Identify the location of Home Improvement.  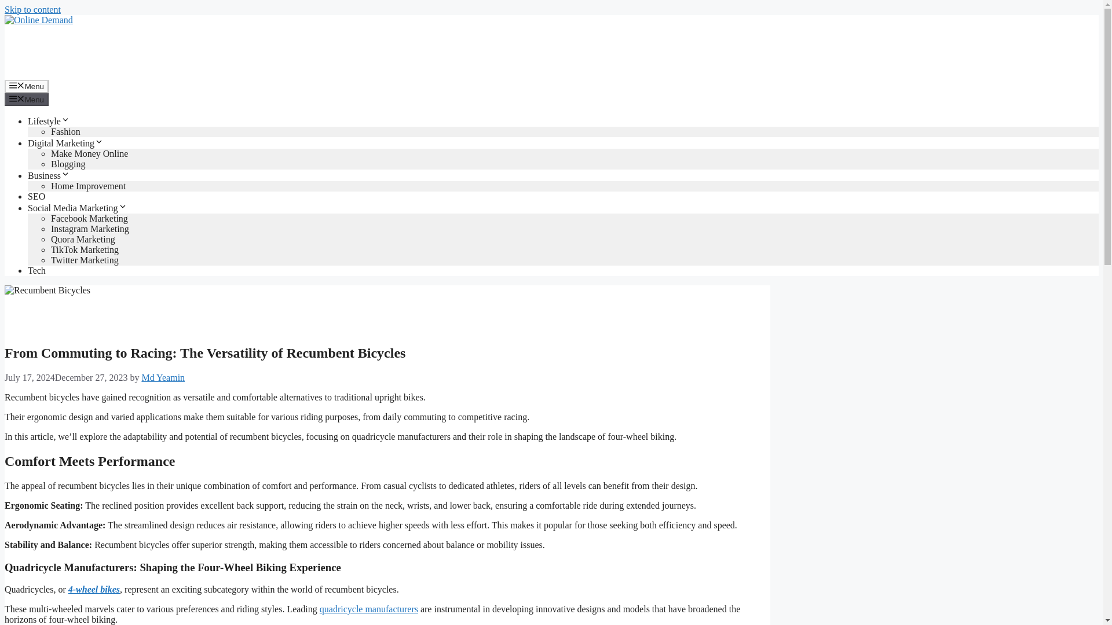
(88, 186).